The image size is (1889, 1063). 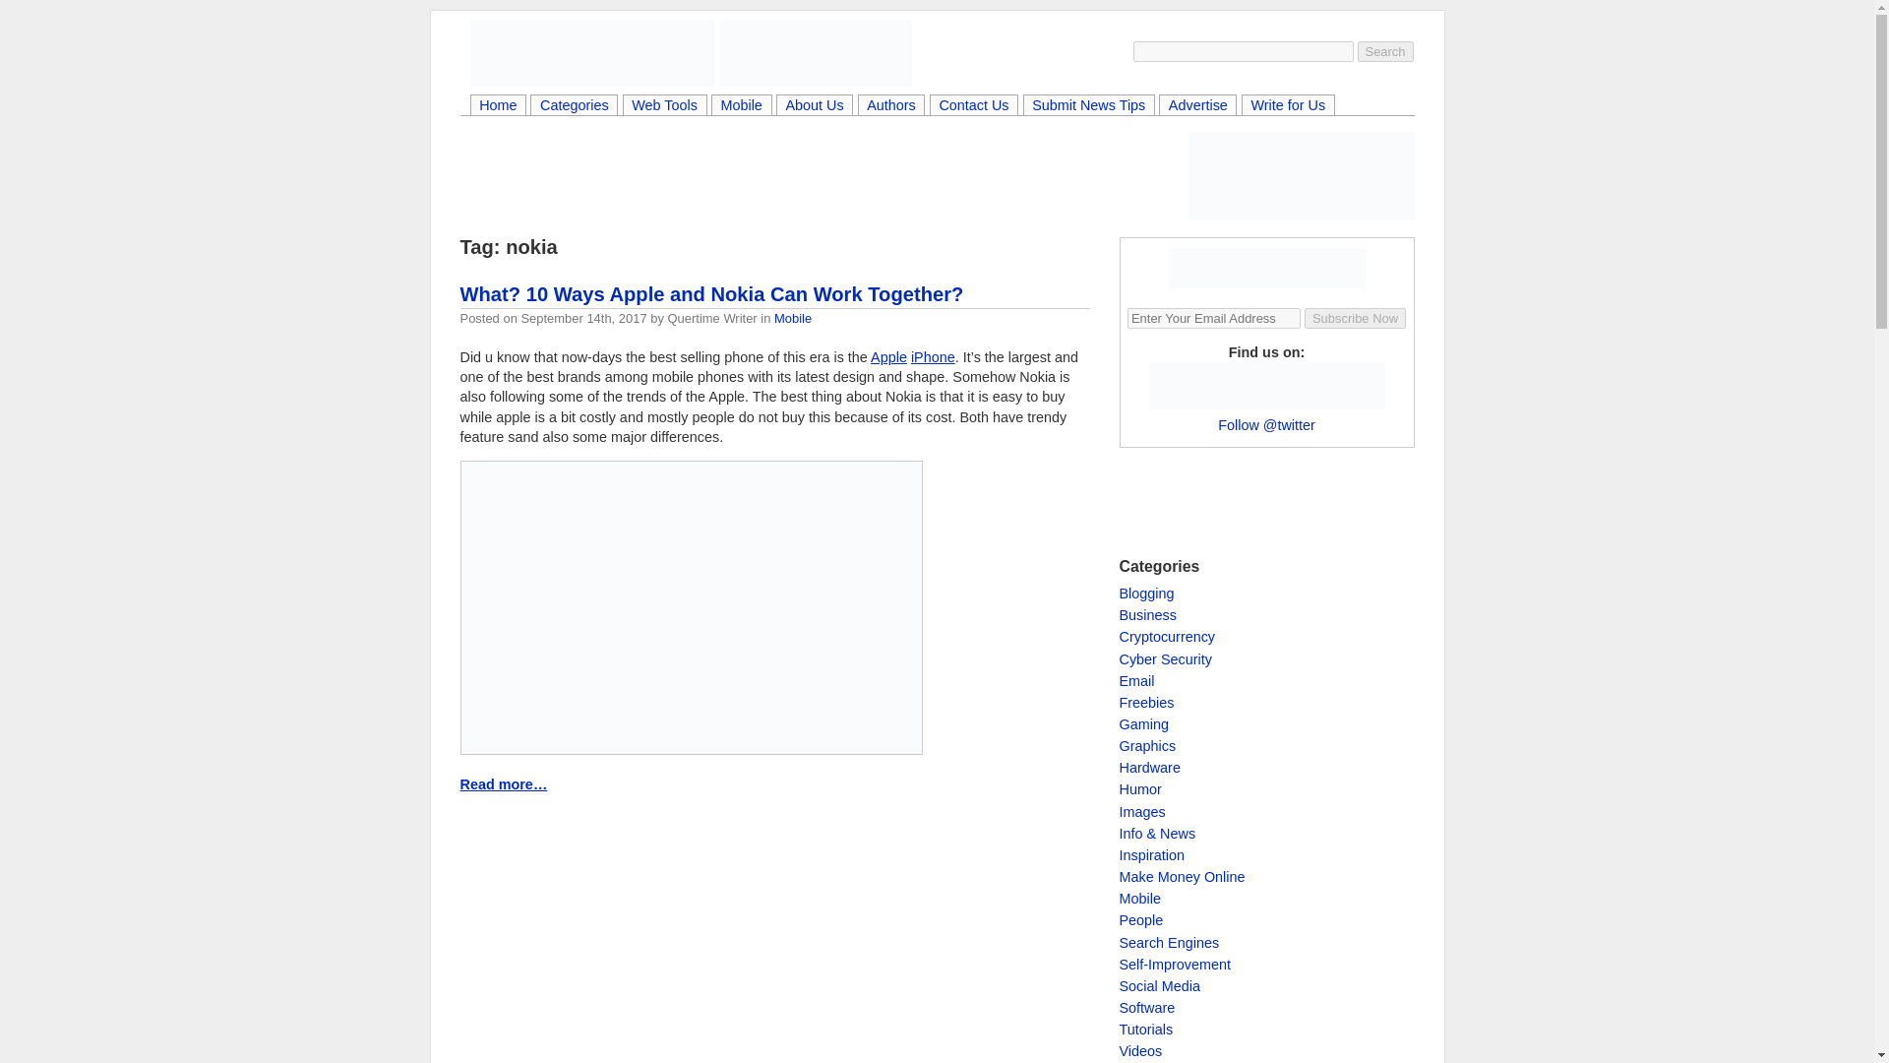 What do you see at coordinates (741, 106) in the screenshot?
I see `Mobile` at bounding box center [741, 106].